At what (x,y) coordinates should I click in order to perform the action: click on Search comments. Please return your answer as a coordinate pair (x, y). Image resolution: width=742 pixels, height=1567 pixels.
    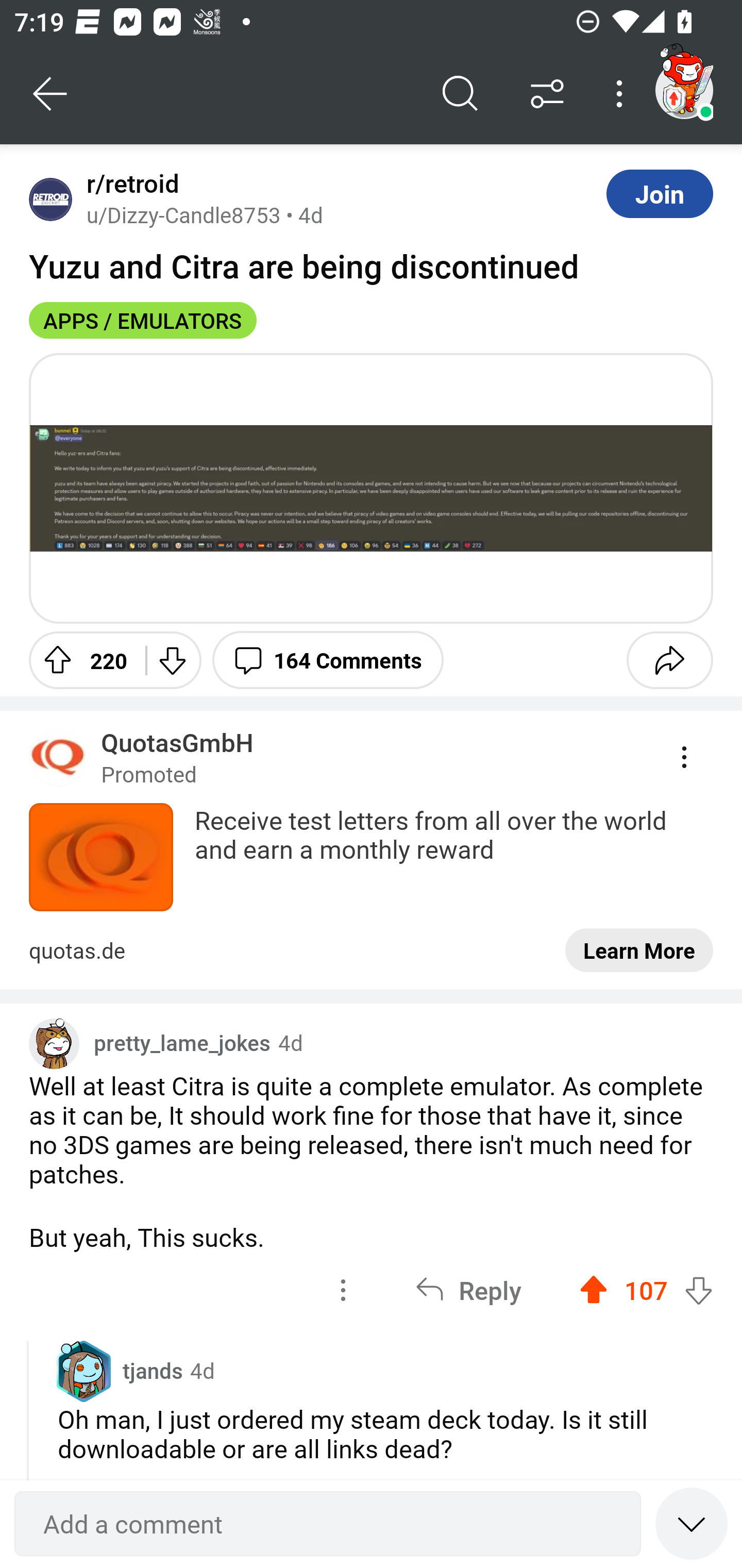
    Looking at the image, I should click on (460, 94).